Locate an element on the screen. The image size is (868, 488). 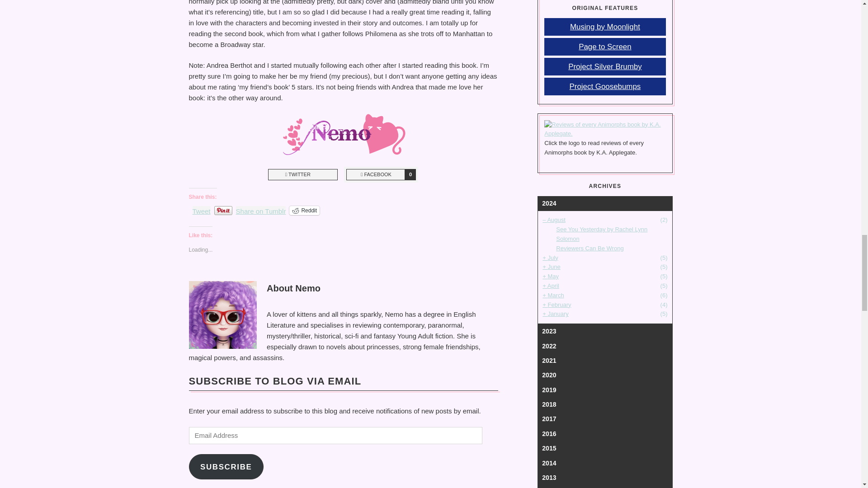
SUBSCRIBE is located at coordinates (261, 210).